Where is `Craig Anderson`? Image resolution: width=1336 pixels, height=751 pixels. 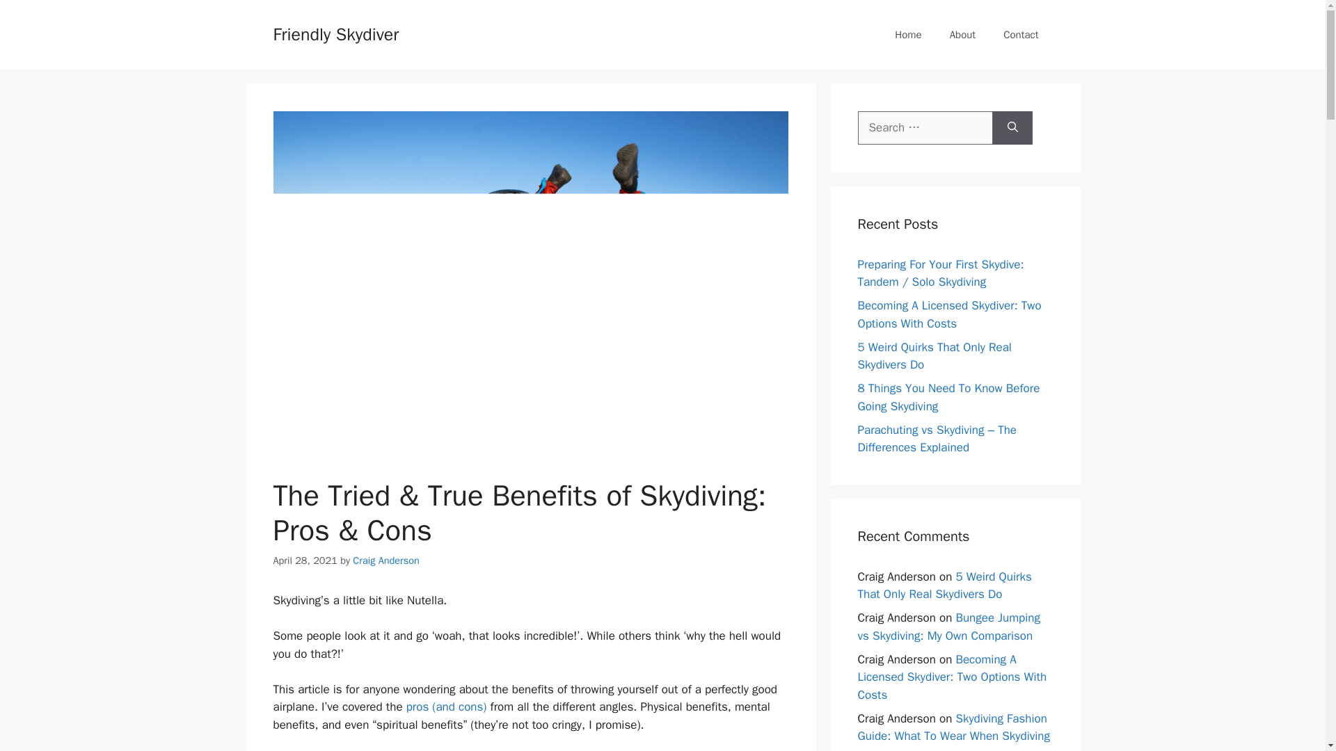
Craig Anderson is located at coordinates (385, 560).